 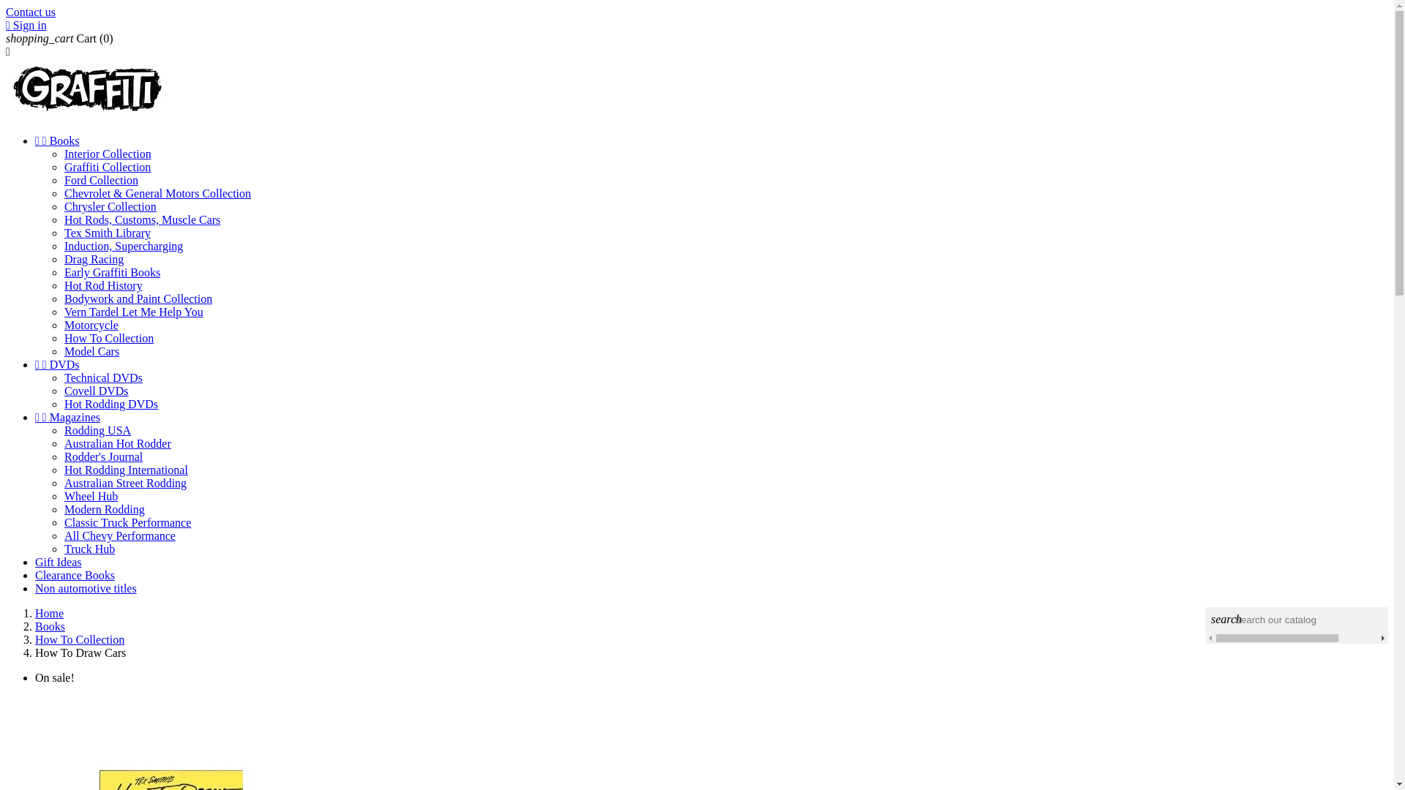 What do you see at coordinates (108, 167) in the screenshot?
I see `Graffiti Collection` at bounding box center [108, 167].